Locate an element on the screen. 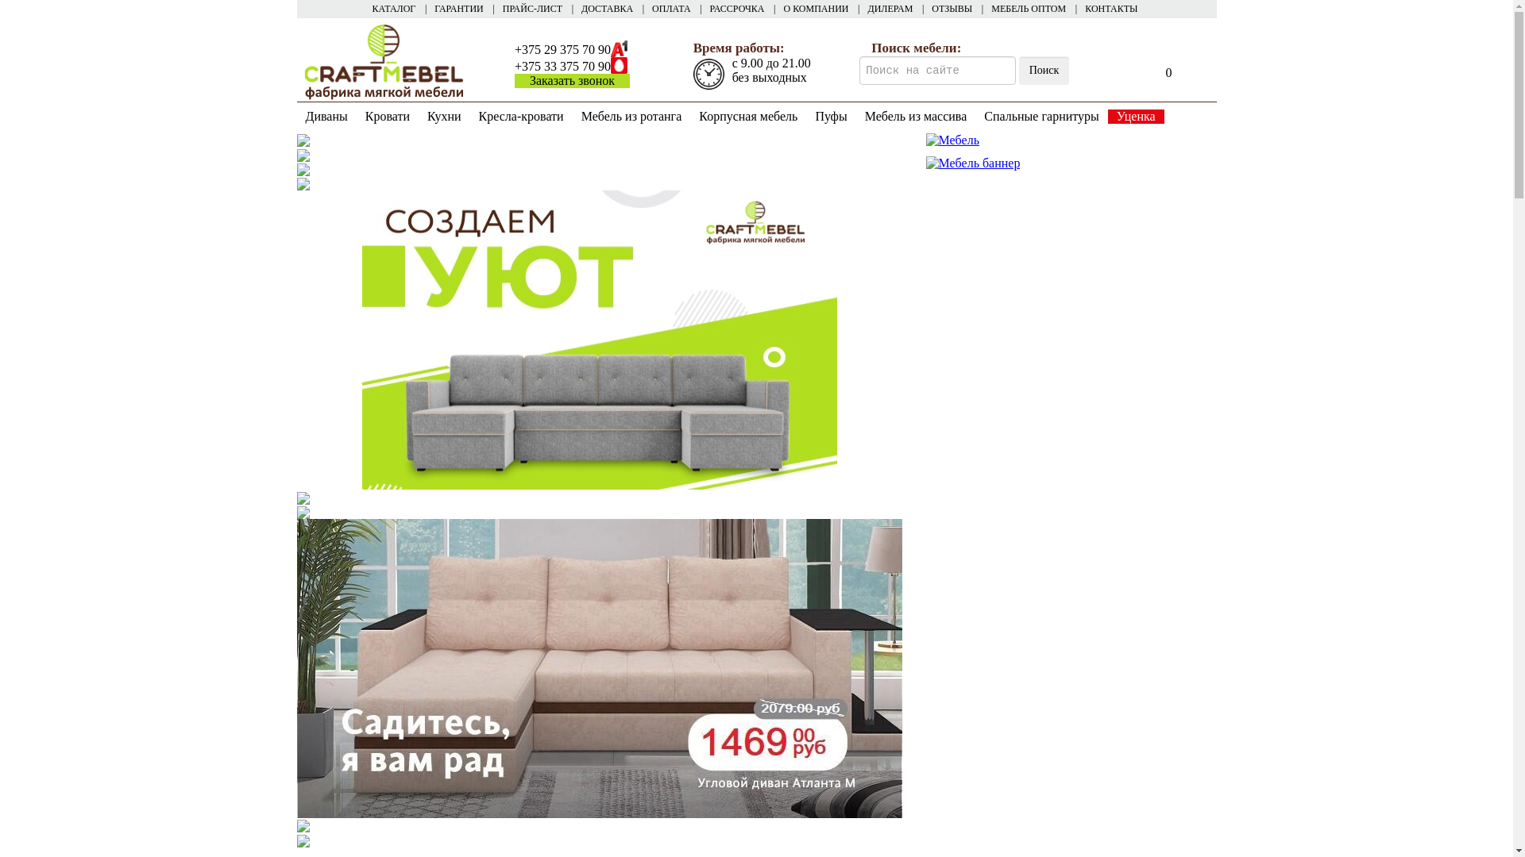 The image size is (1525, 857). +375 29 375 70 90 is located at coordinates (562, 49).